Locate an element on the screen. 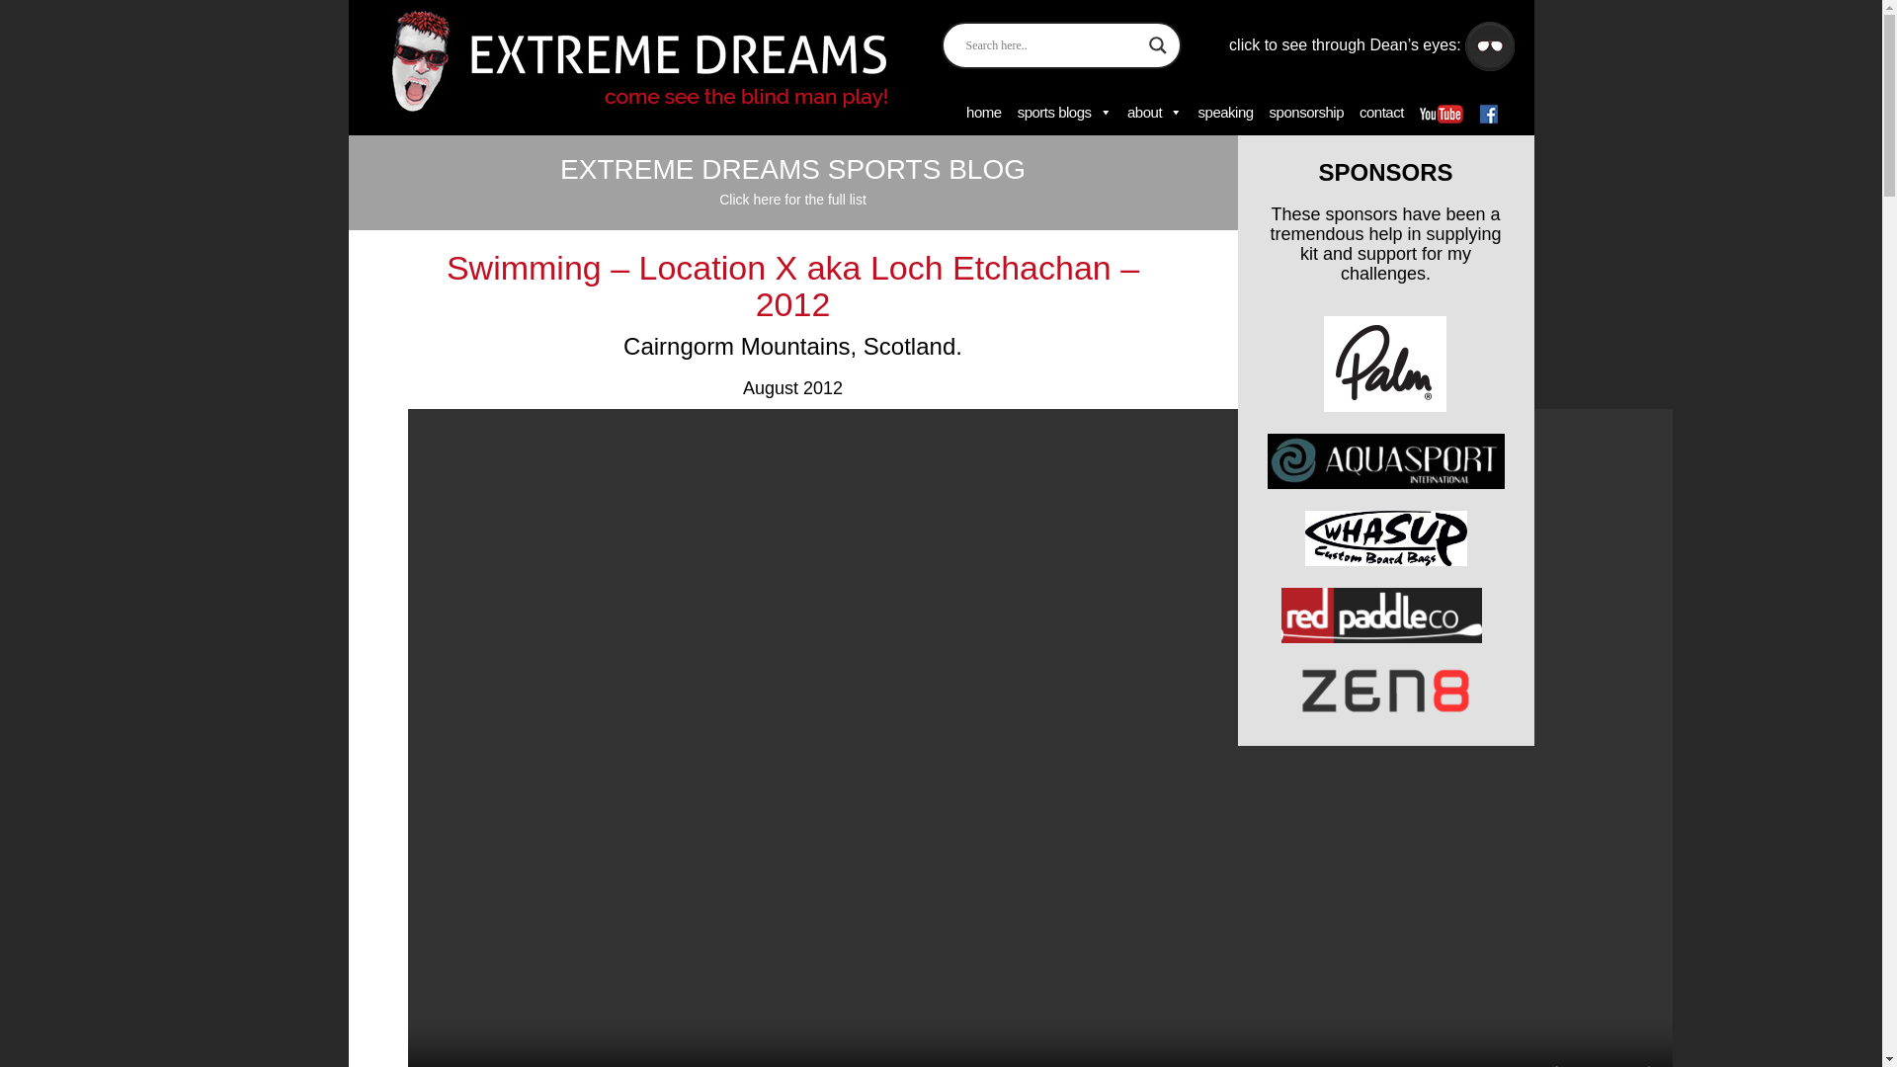 This screenshot has height=1067, width=1897. about is located at coordinates (1152, 112).